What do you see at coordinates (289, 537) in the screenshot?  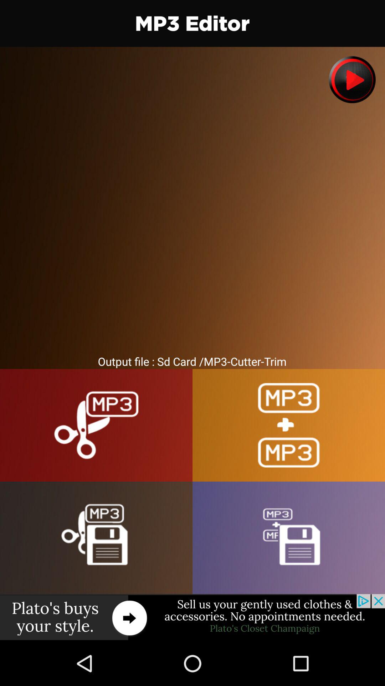 I see `save mp3` at bounding box center [289, 537].